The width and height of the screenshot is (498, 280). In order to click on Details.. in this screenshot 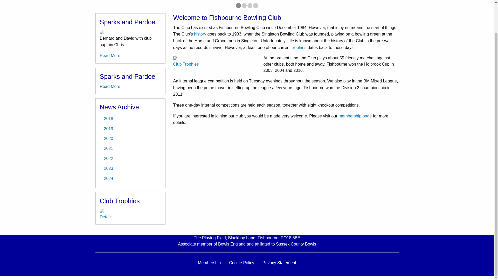, I will do `click(107, 217)`.